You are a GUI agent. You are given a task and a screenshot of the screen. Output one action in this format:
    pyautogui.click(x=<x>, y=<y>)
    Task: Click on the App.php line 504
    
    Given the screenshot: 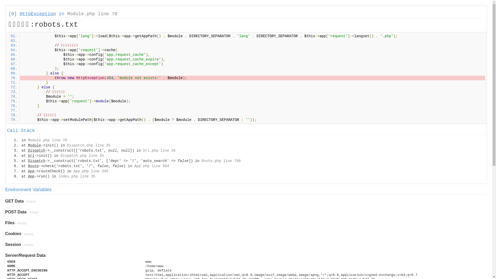 What is the action you would take?
    pyautogui.click(x=152, y=166)
    